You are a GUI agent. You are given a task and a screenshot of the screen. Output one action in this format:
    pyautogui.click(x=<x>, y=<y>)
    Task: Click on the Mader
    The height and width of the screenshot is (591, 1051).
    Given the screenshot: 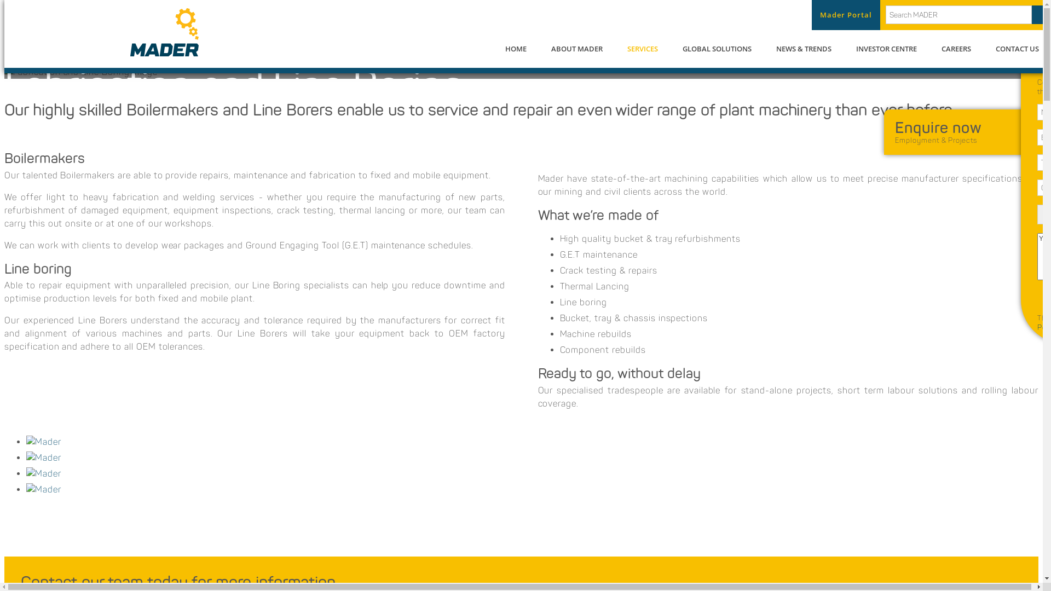 What is the action you would take?
    pyautogui.click(x=532, y=442)
    